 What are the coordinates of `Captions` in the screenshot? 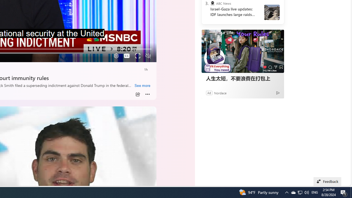 It's located at (127, 56).